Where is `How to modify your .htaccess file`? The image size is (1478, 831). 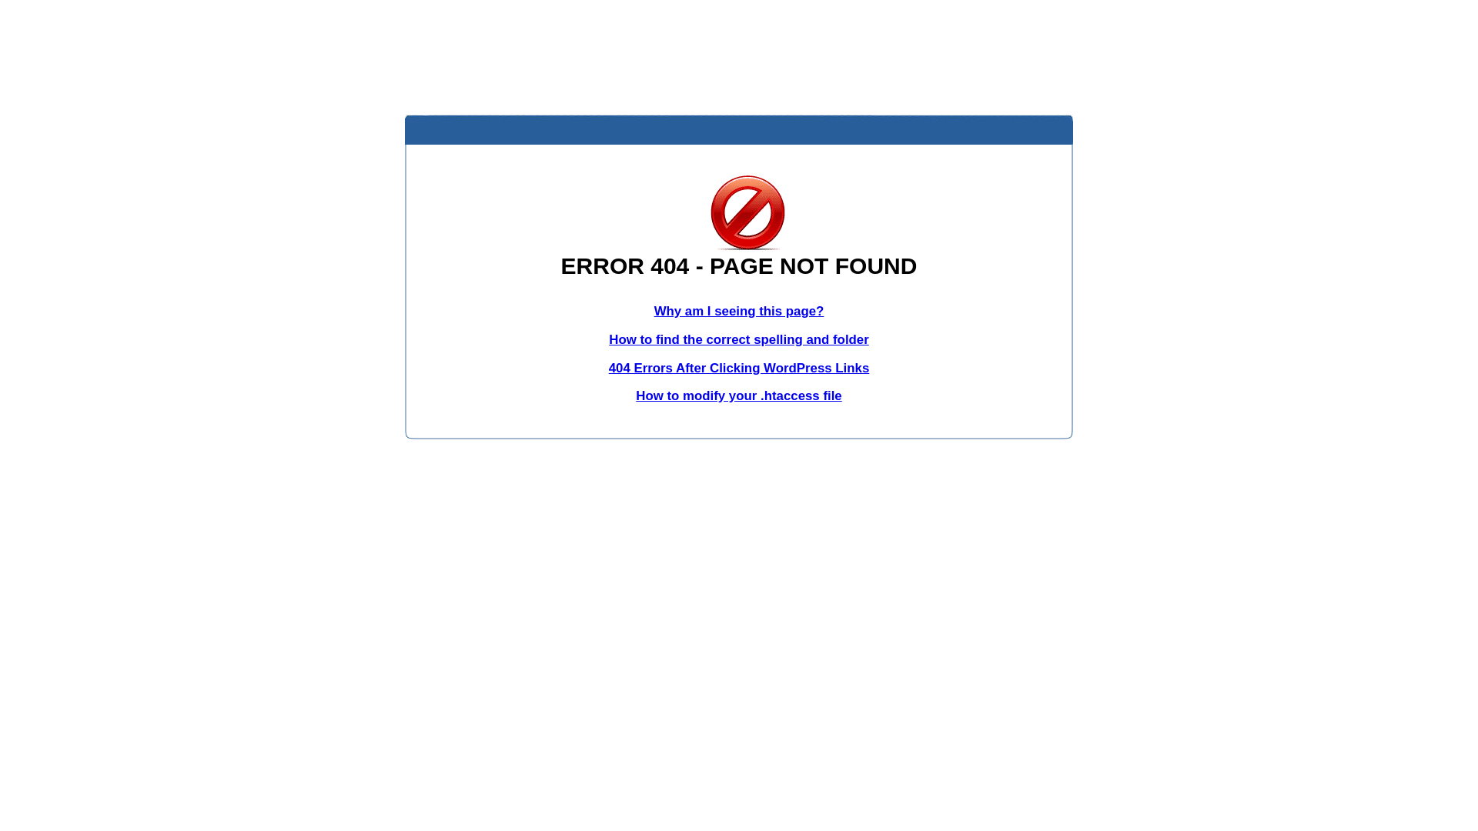
How to modify your .htaccess file is located at coordinates (739, 395).